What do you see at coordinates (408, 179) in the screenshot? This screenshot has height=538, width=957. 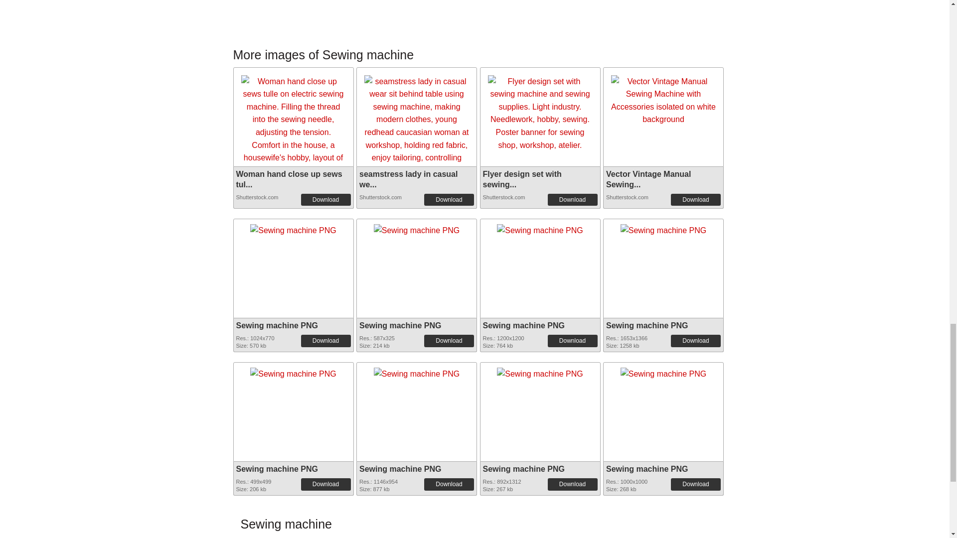 I see `seamstress lady in casual we...` at bounding box center [408, 179].